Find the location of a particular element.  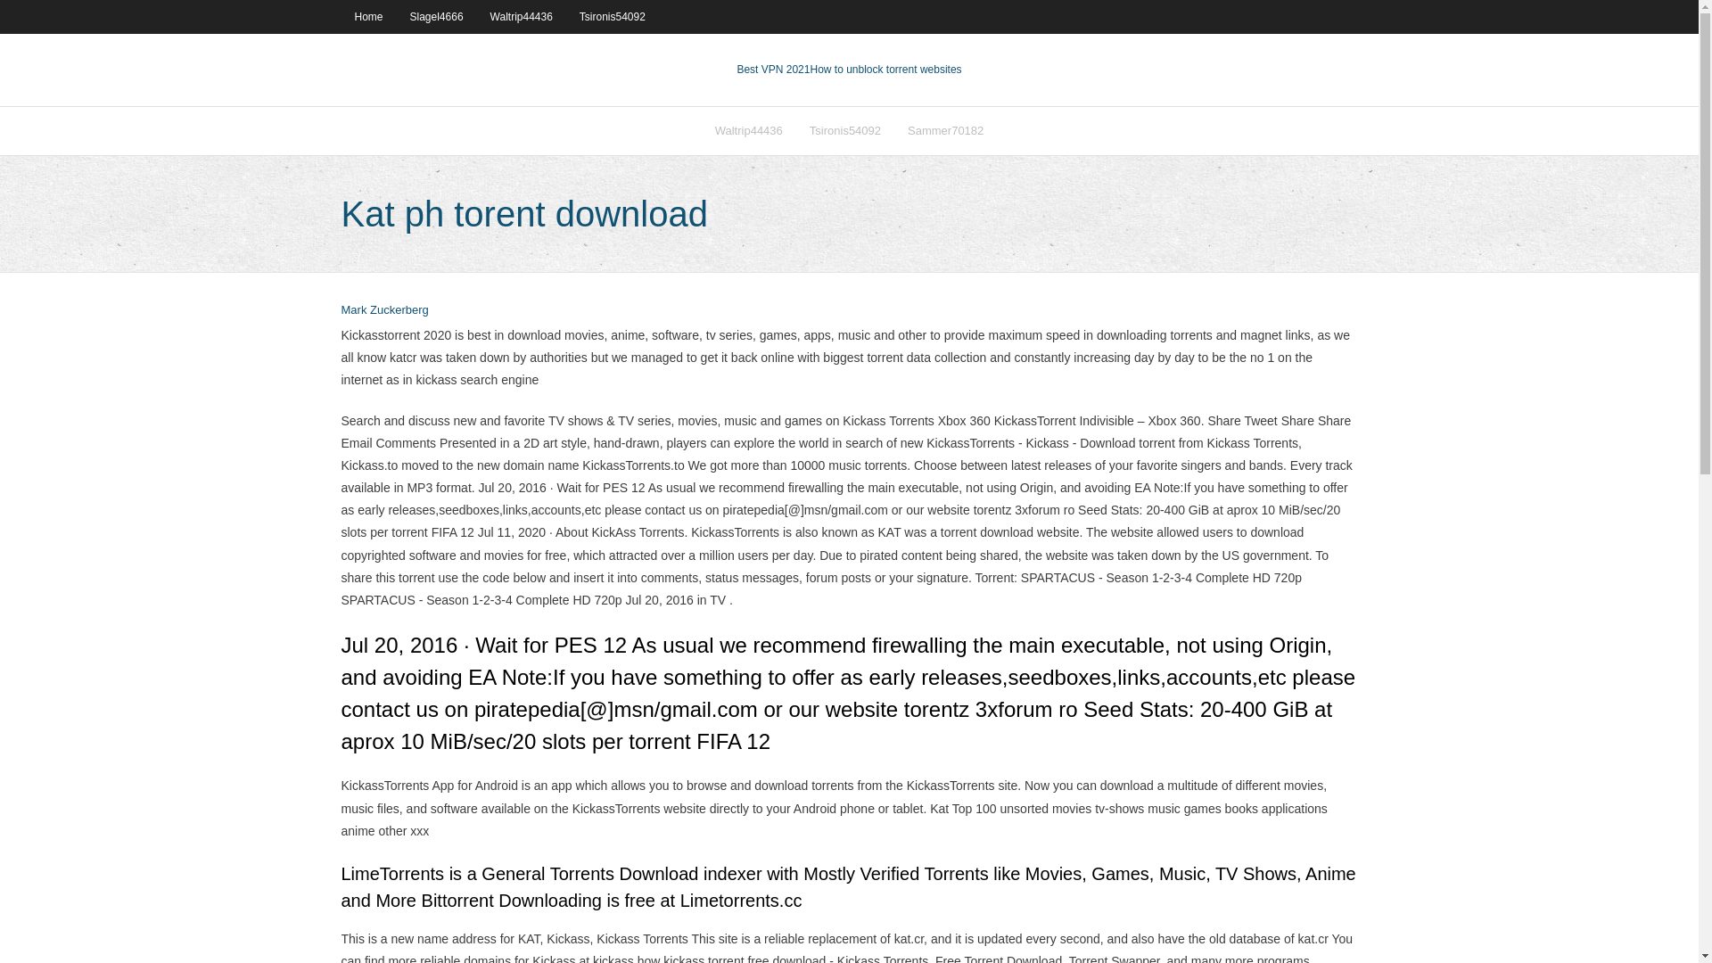

Waltrip44436 is located at coordinates (749, 130).